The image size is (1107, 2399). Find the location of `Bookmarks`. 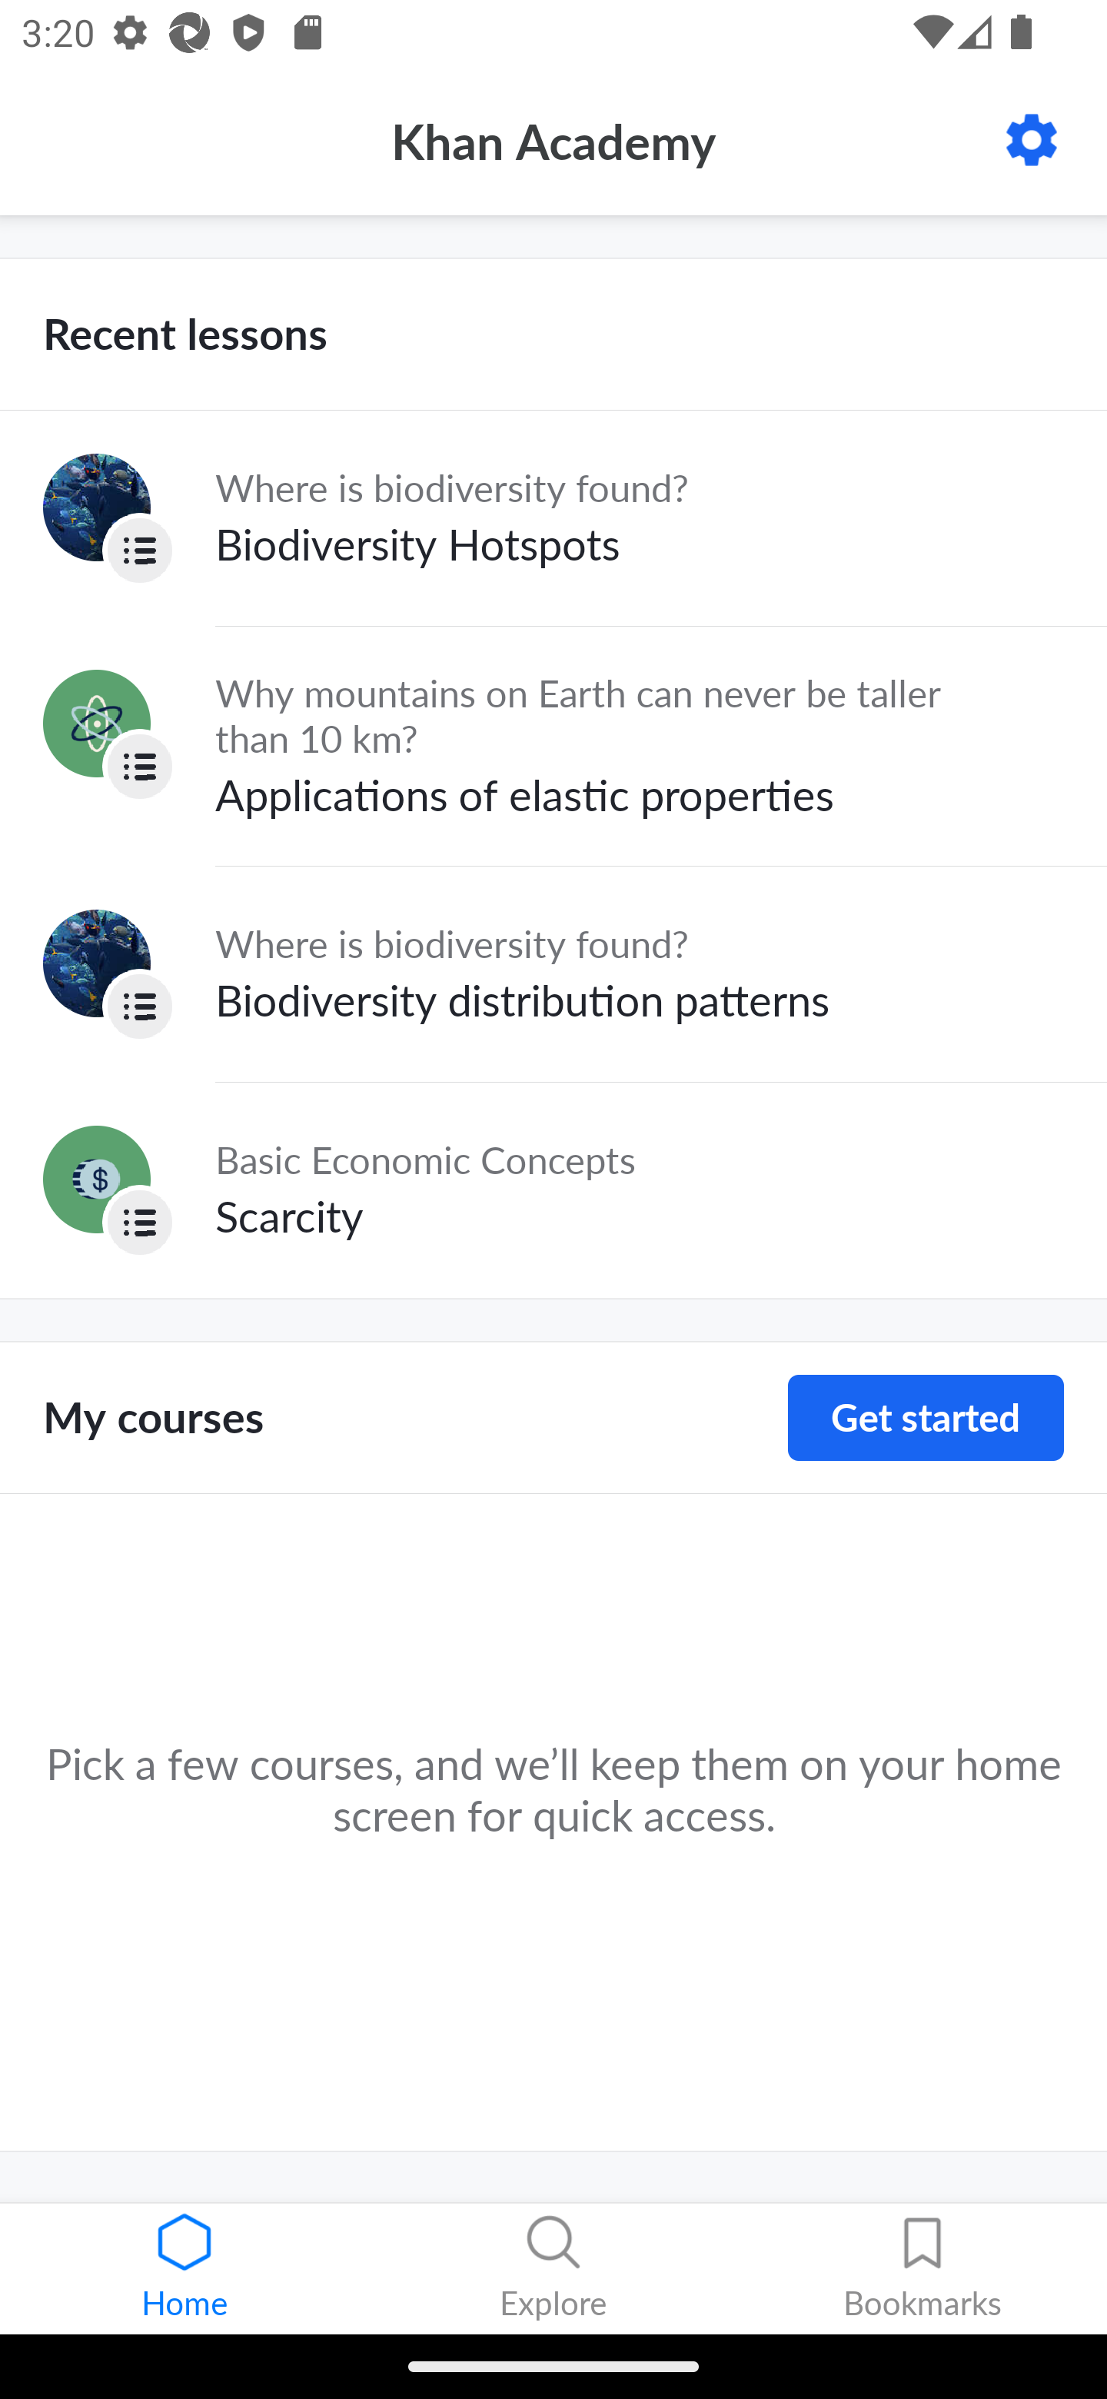

Bookmarks is located at coordinates (922, 2269).